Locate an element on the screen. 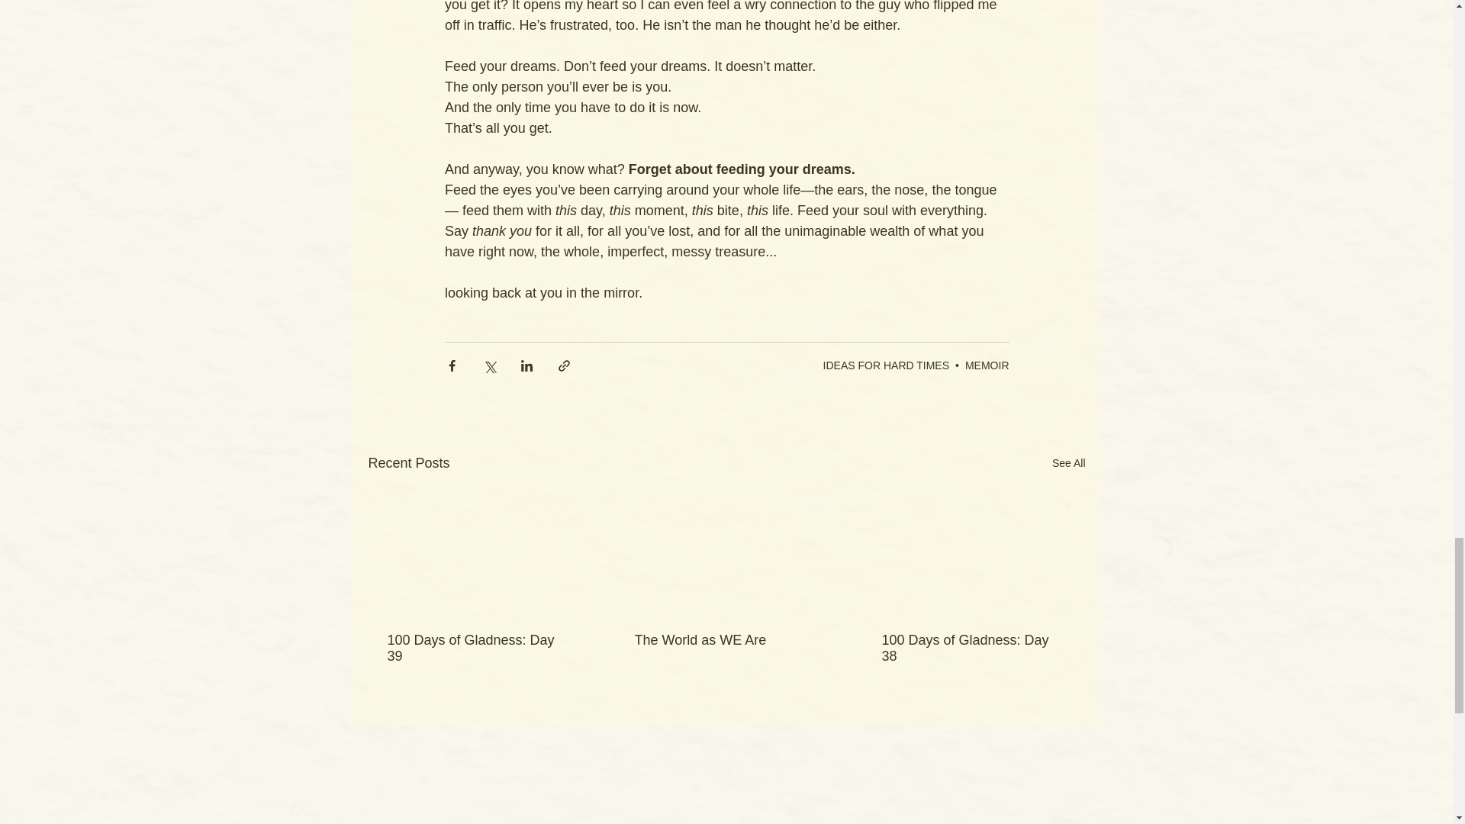 This screenshot has height=824, width=1465. See All is located at coordinates (1068, 463).